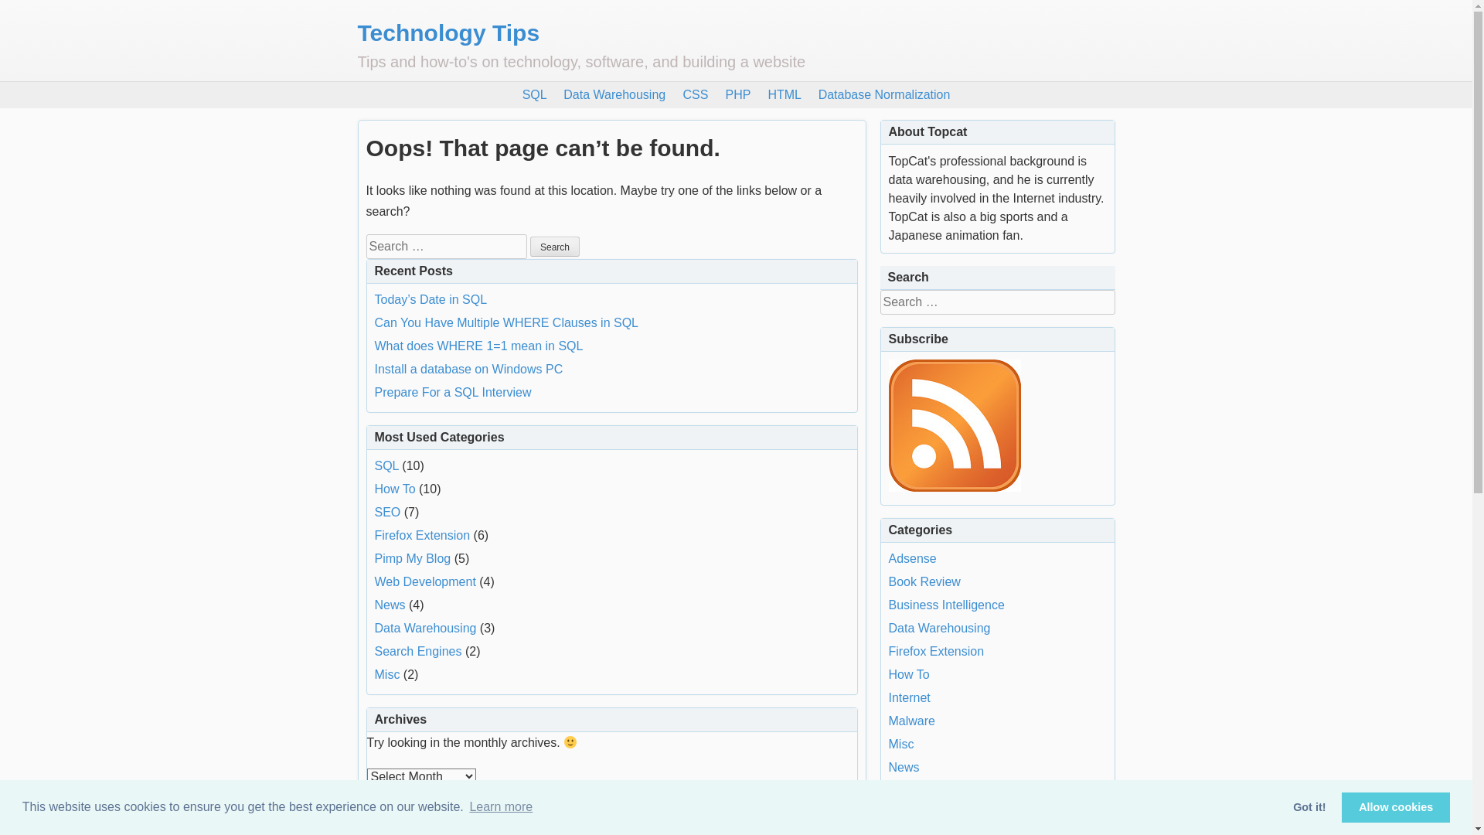 This screenshot has width=1484, height=835. I want to click on SQL, so click(386, 465).